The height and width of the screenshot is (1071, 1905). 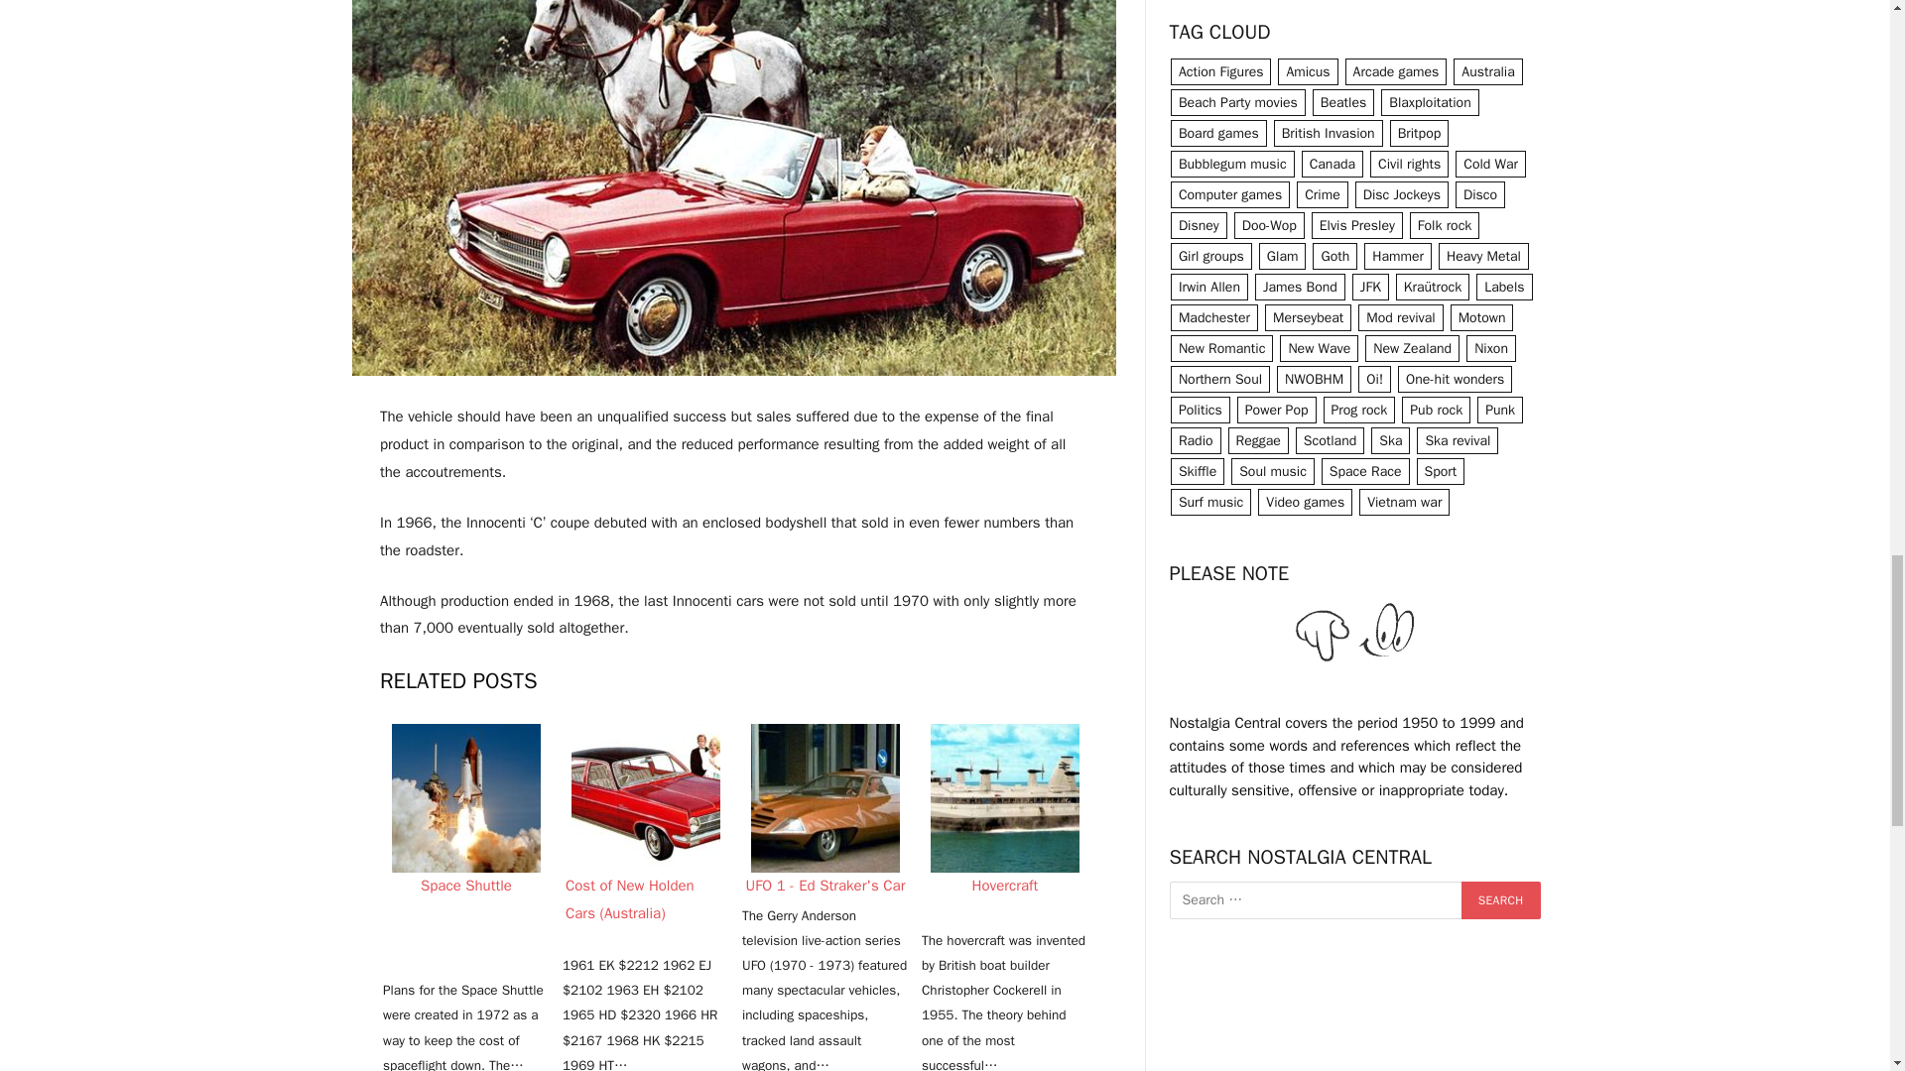 What do you see at coordinates (825, 798) in the screenshot?
I see `UFO 1 - Ed Straker's Car` at bounding box center [825, 798].